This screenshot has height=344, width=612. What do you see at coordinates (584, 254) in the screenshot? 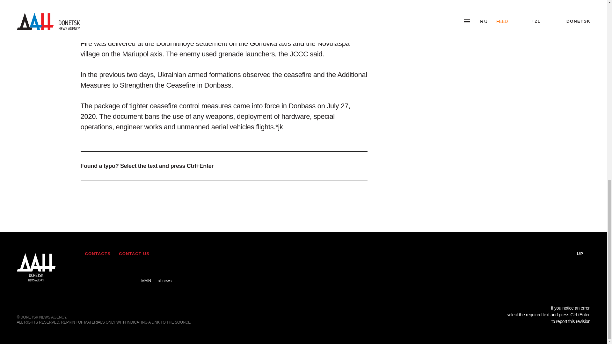
I see `UP` at bounding box center [584, 254].